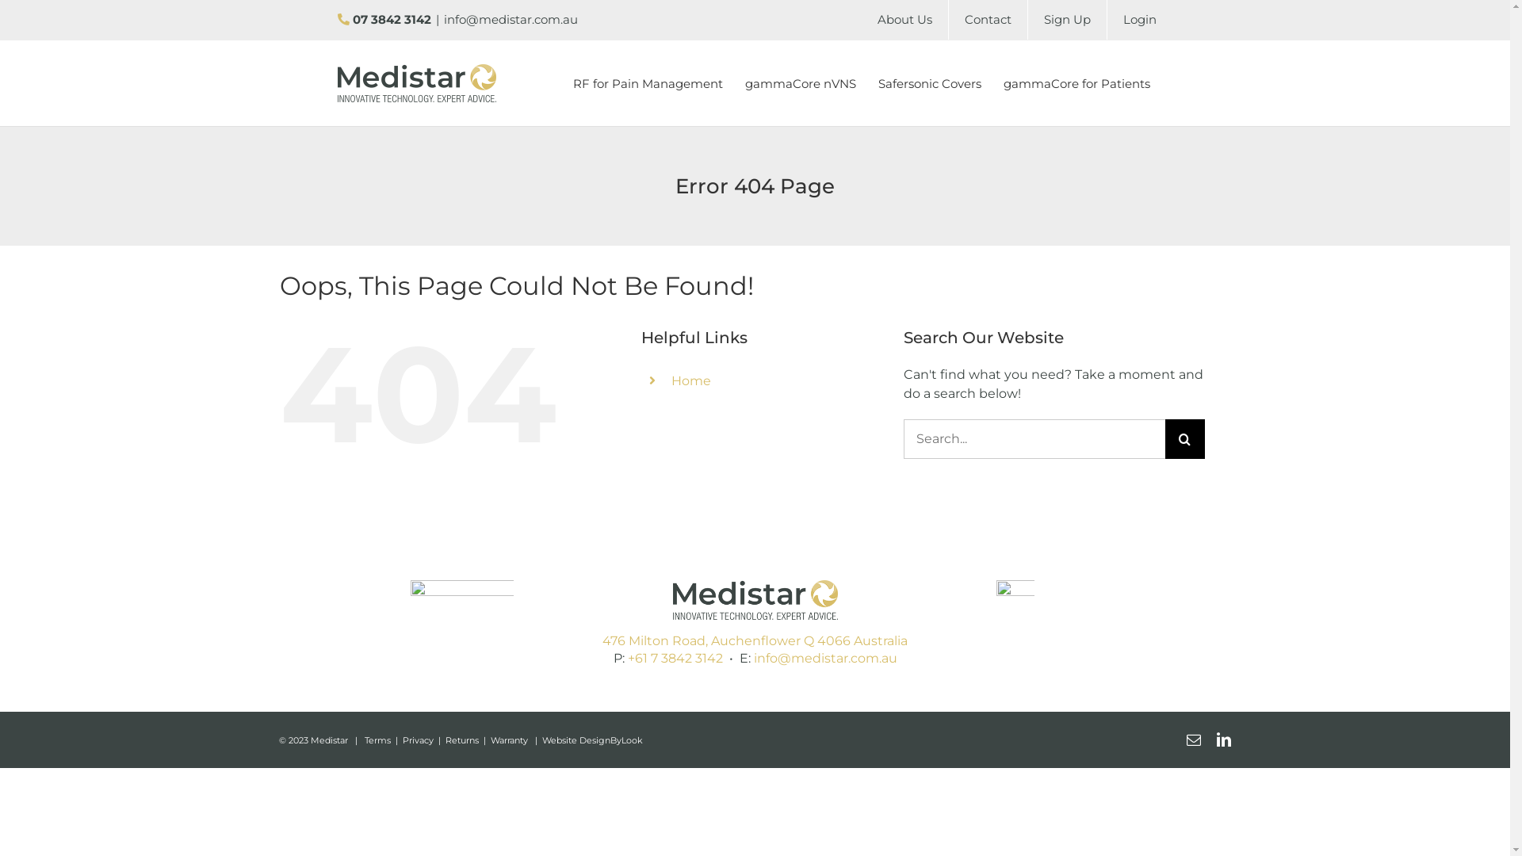  Describe the element at coordinates (1076, 83) in the screenshot. I see `gammaCore for Patients` at that location.